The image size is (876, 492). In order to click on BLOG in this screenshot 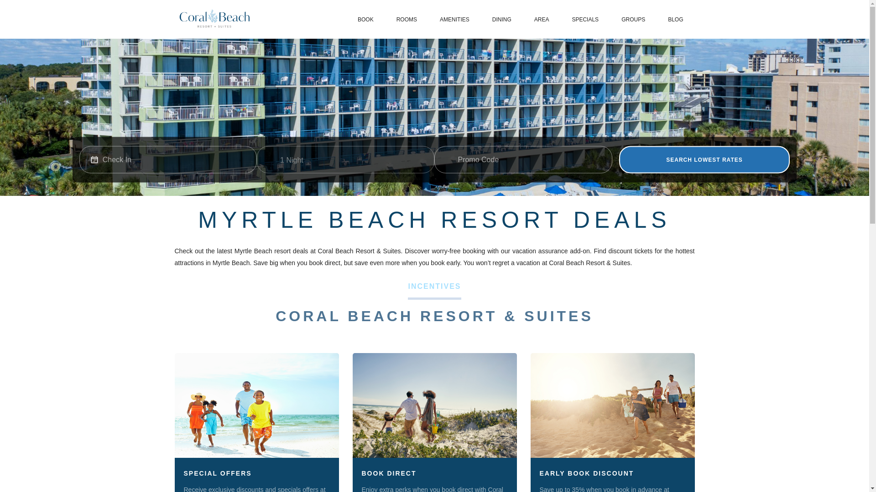, I will do `click(675, 20)`.